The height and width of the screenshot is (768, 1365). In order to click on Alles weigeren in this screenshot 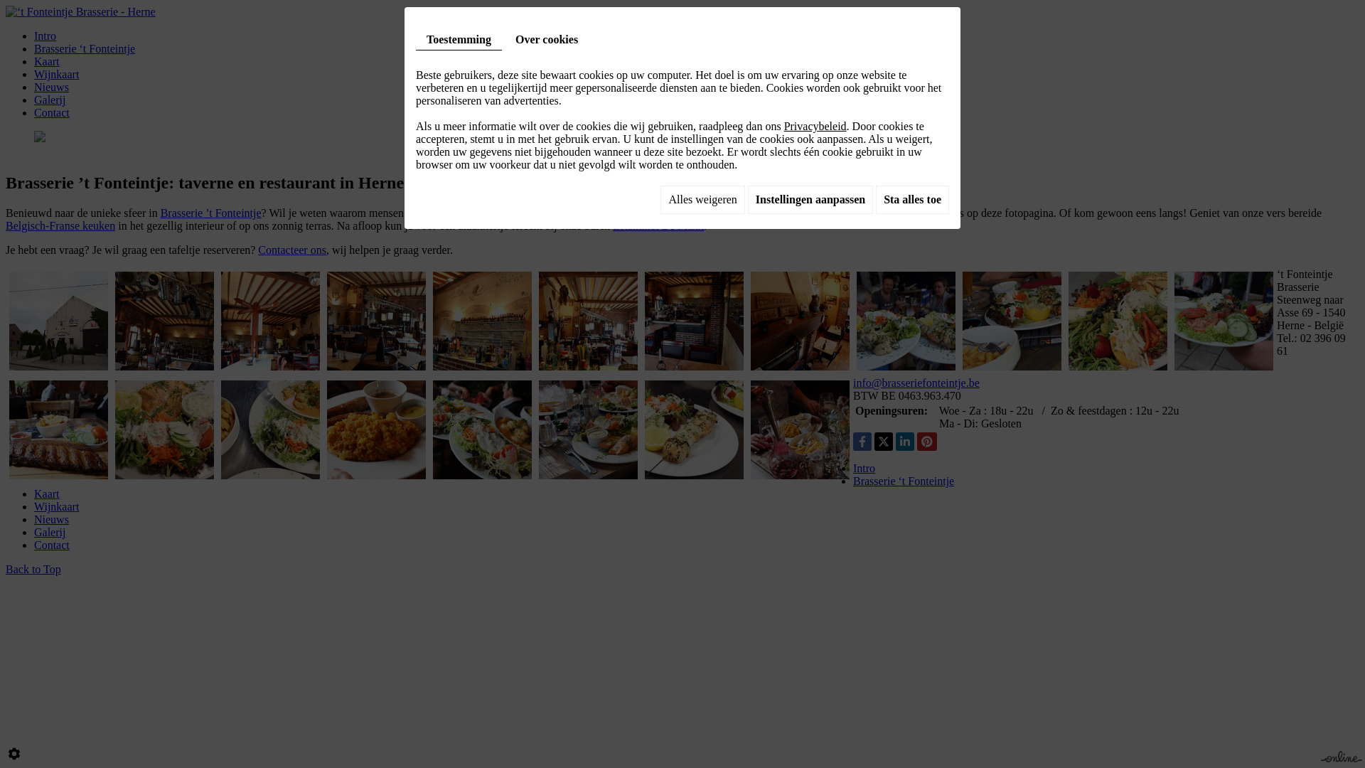, I will do `click(702, 200)`.